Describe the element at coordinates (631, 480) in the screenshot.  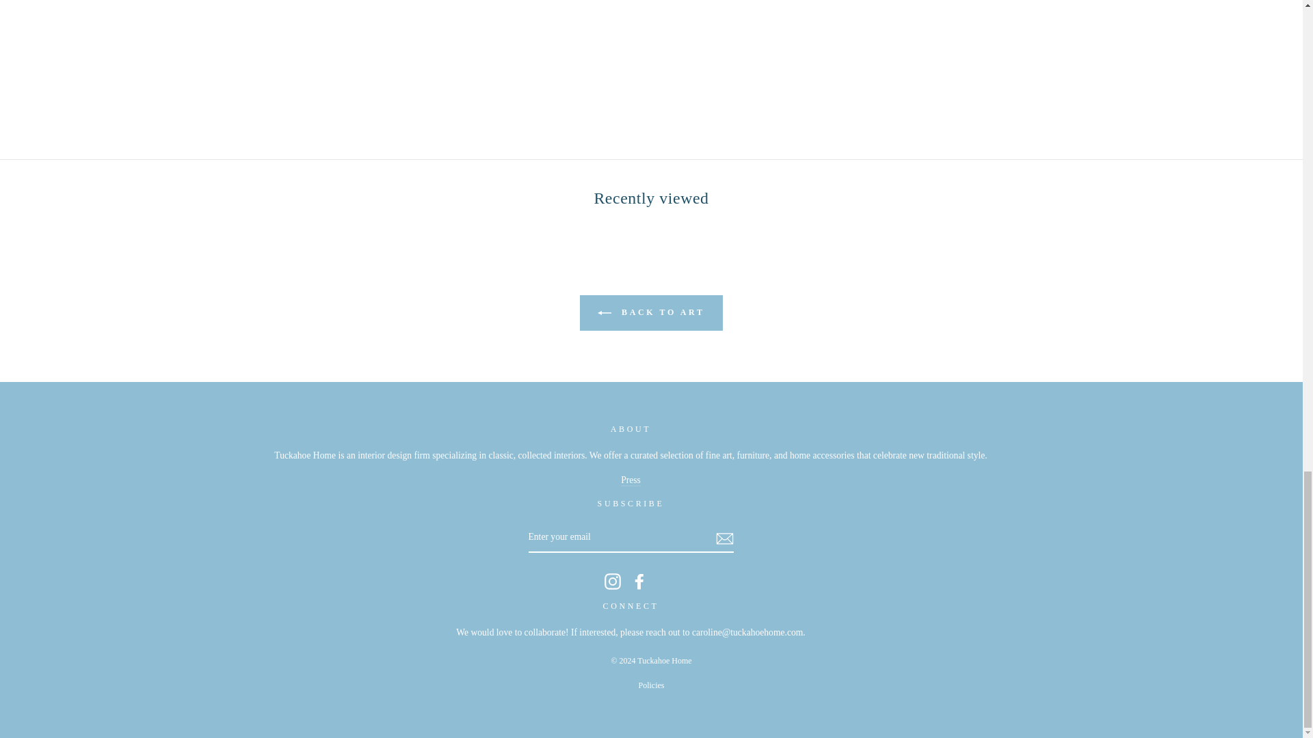
I see `Press` at that location.